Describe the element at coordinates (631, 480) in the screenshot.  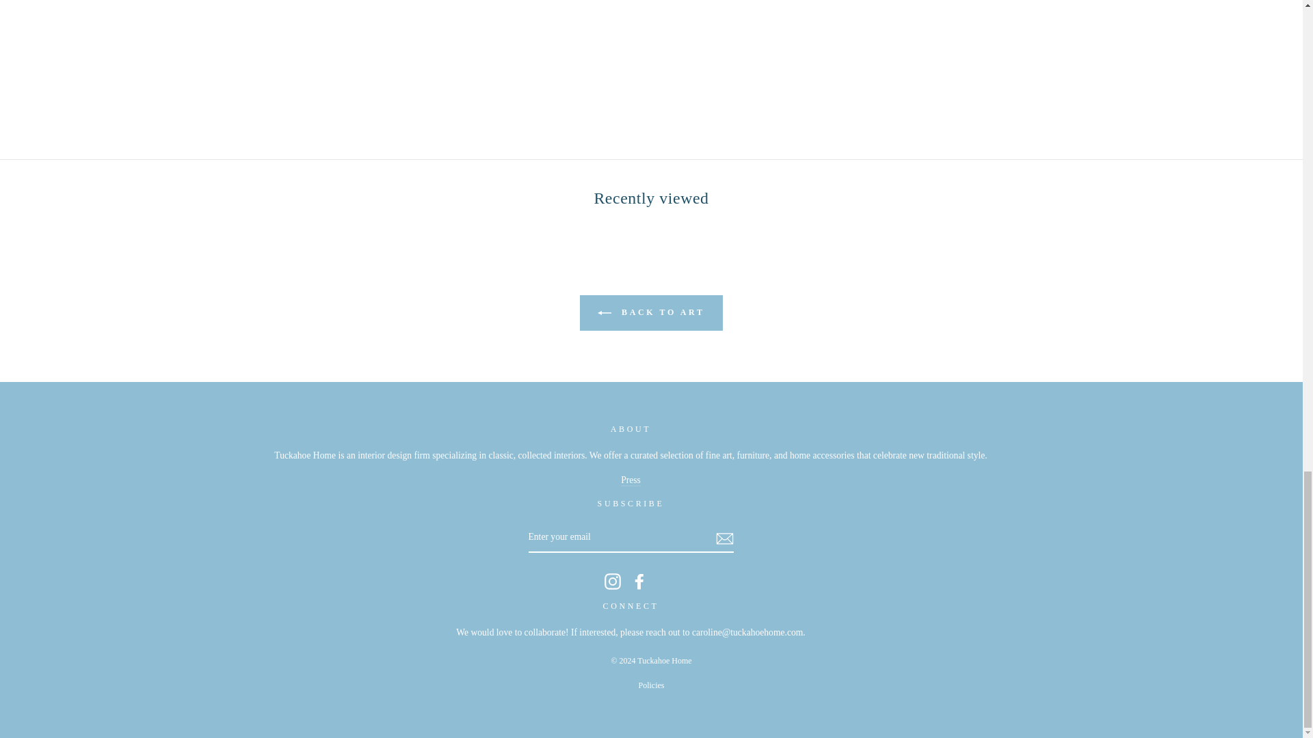
I see `Press` at that location.